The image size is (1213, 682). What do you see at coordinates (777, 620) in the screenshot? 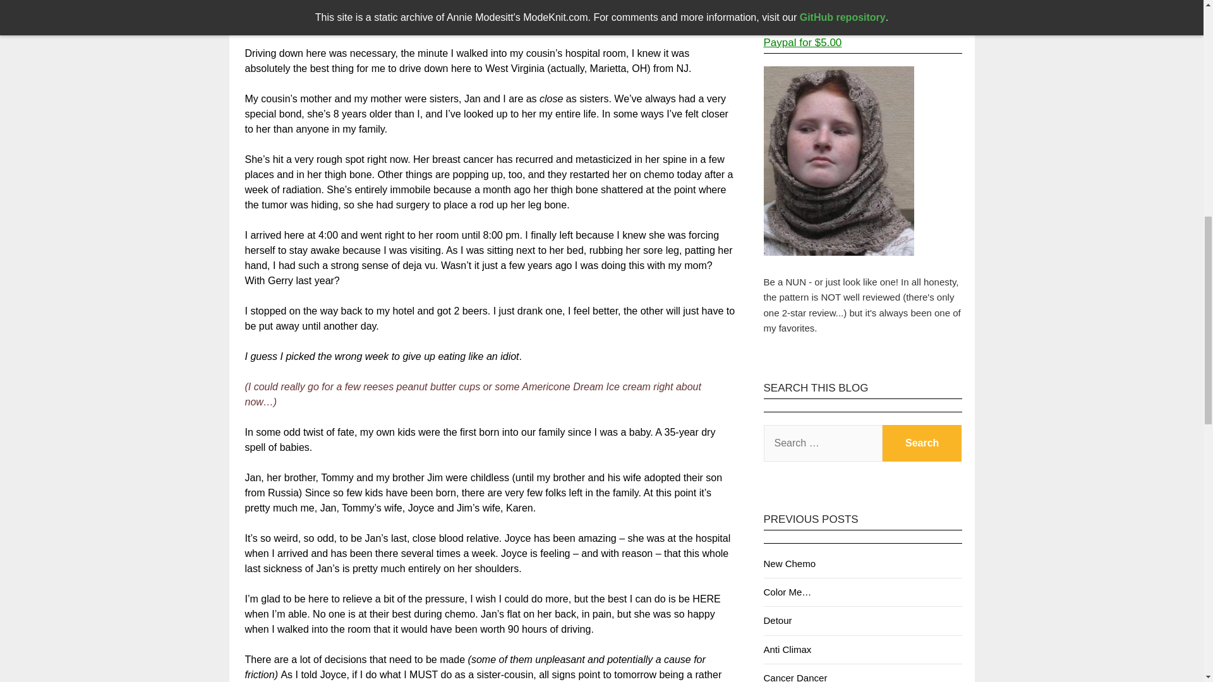
I see `Detour` at bounding box center [777, 620].